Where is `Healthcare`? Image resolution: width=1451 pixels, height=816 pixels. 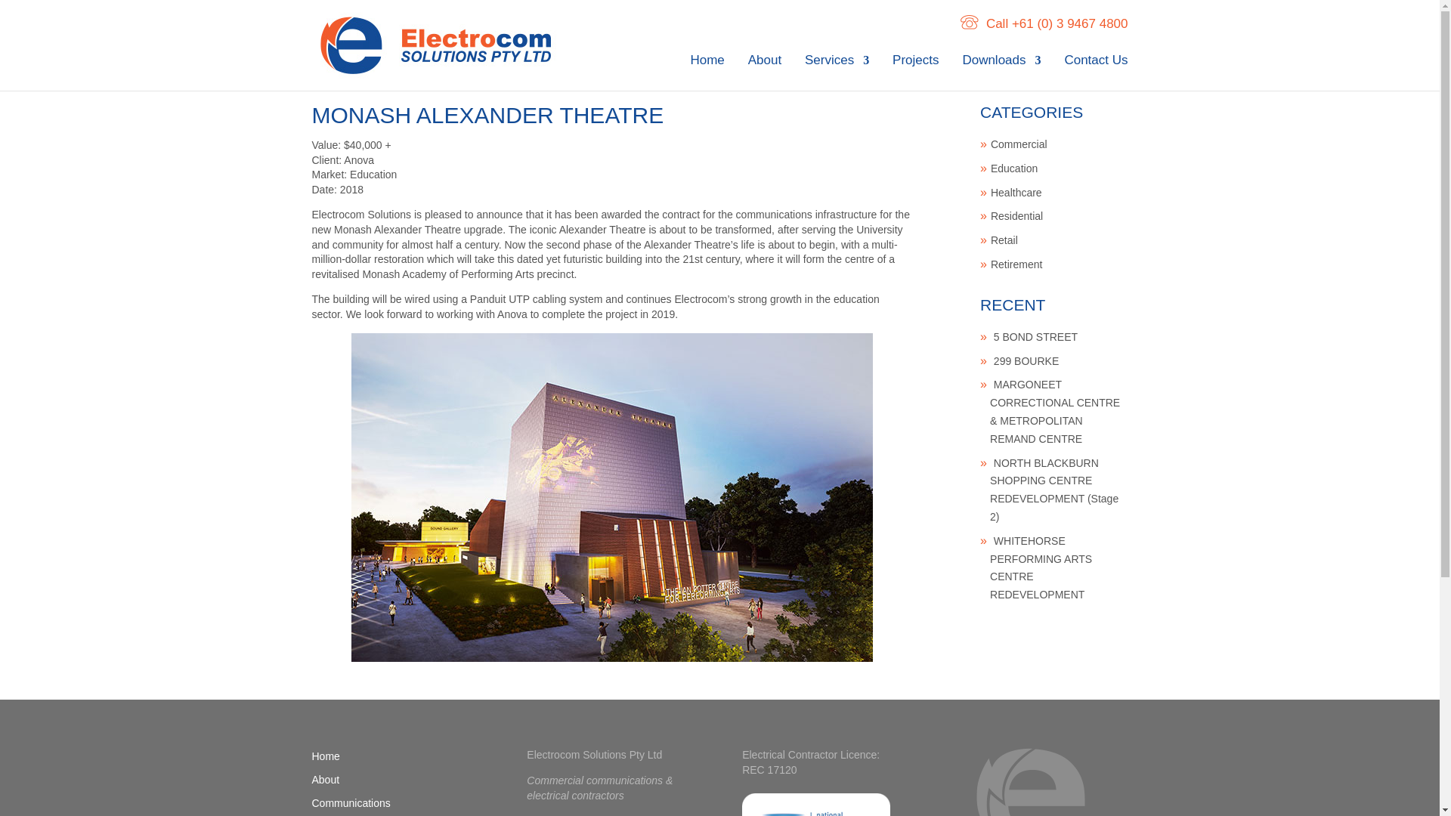 Healthcare is located at coordinates (1016, 193).